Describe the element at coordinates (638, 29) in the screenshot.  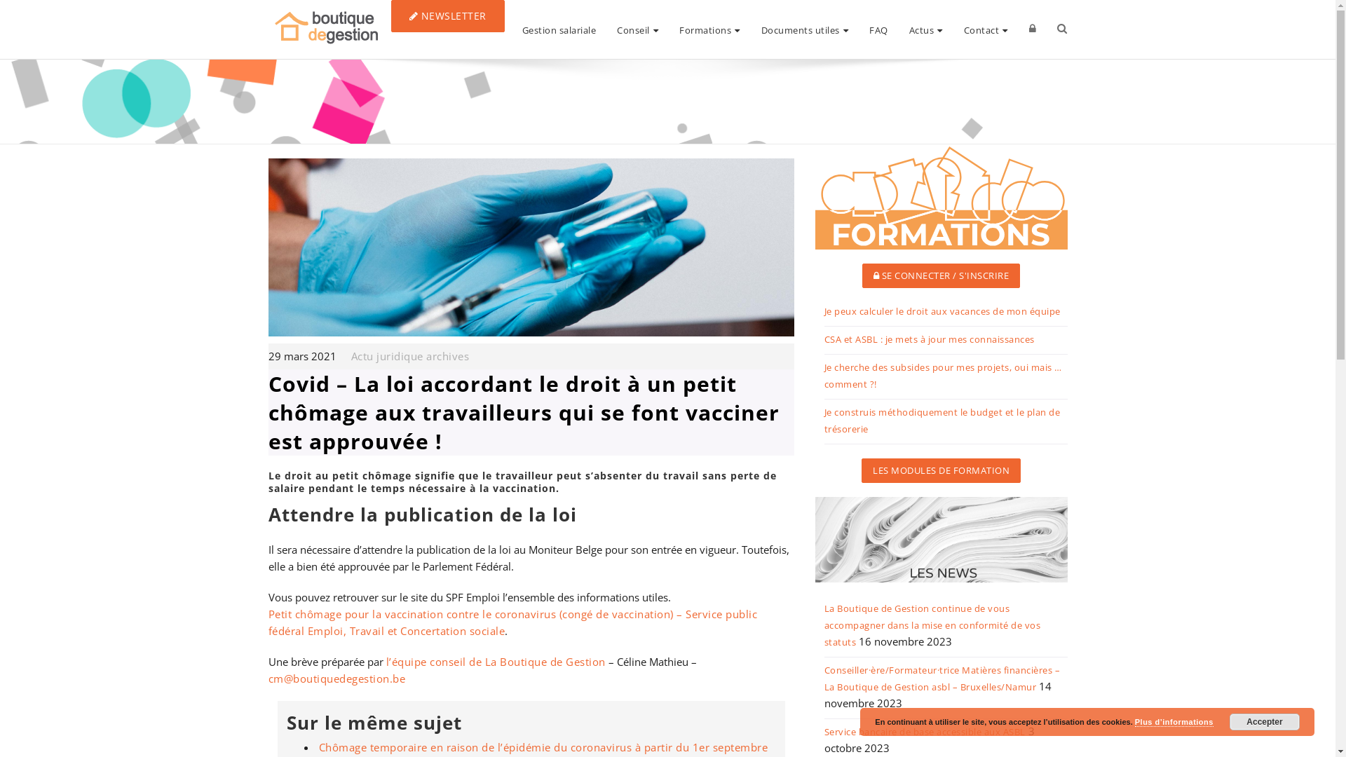
I see `Conseil` at that location.